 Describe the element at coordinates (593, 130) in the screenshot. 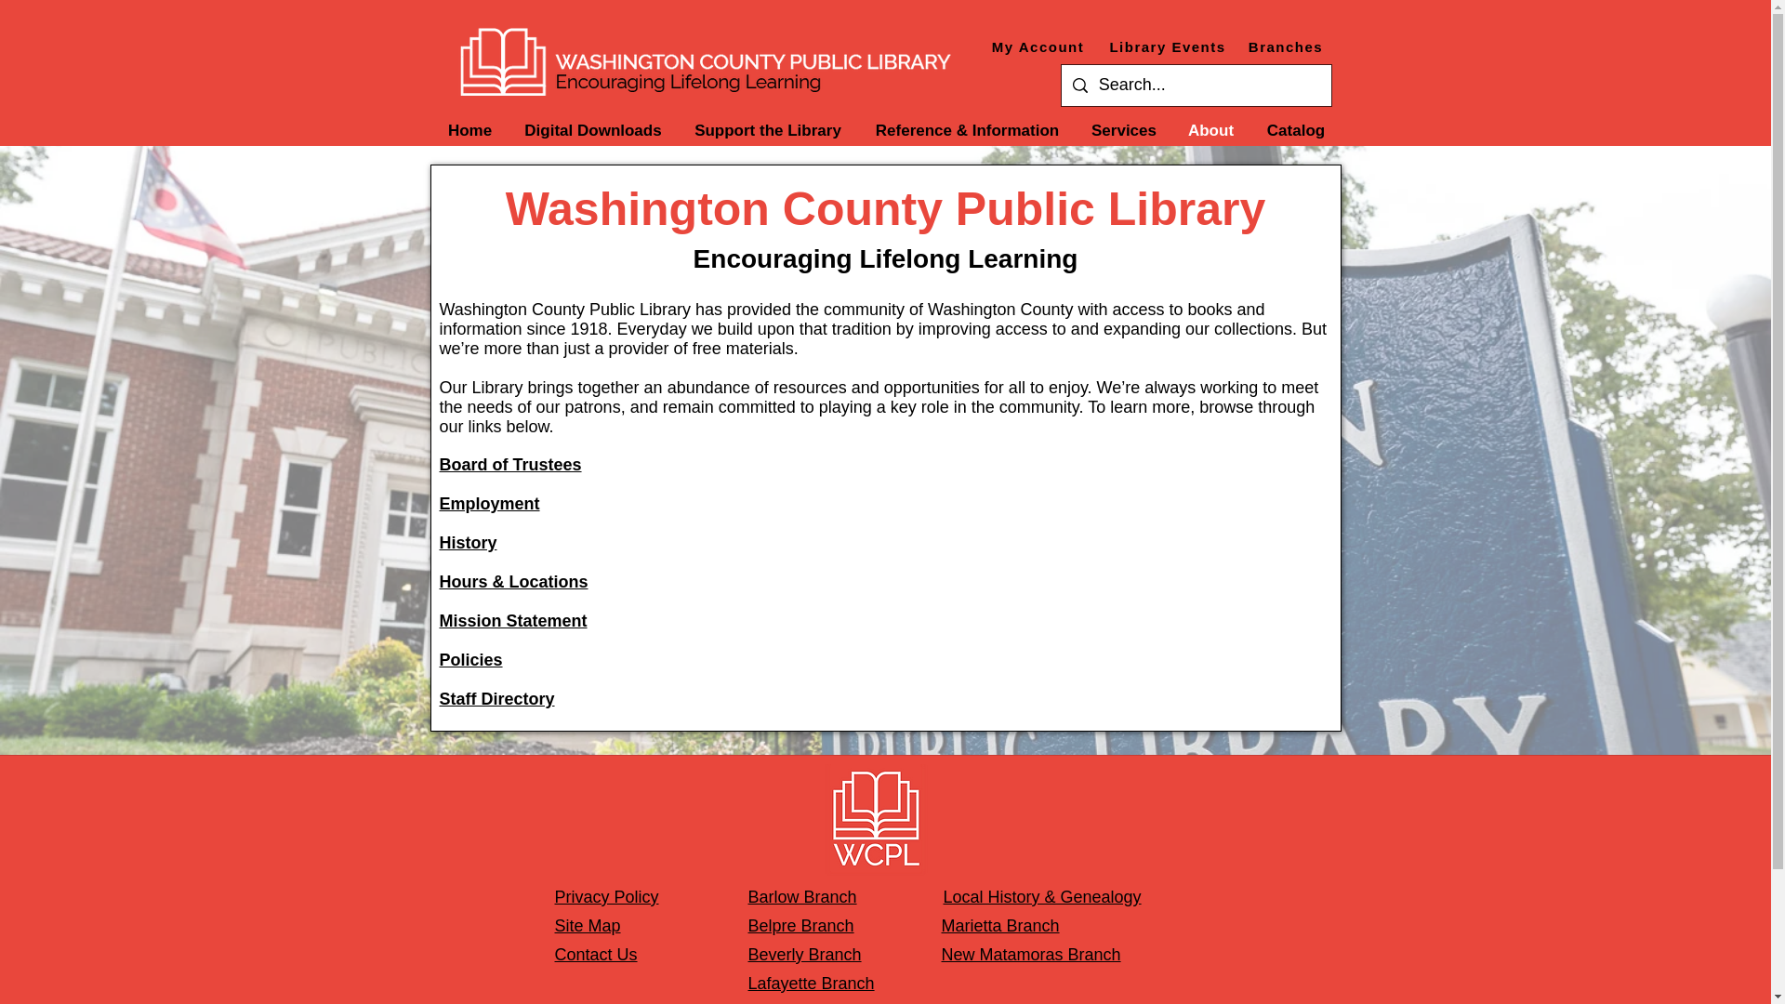

I see `Digital Downloads` at that location.